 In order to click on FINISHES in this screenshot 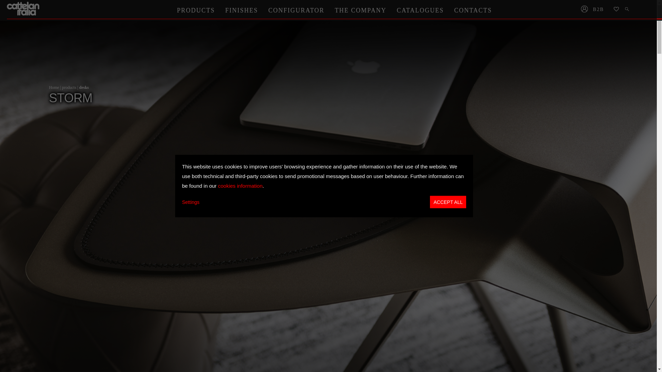, I will do `click(241, 10)`.